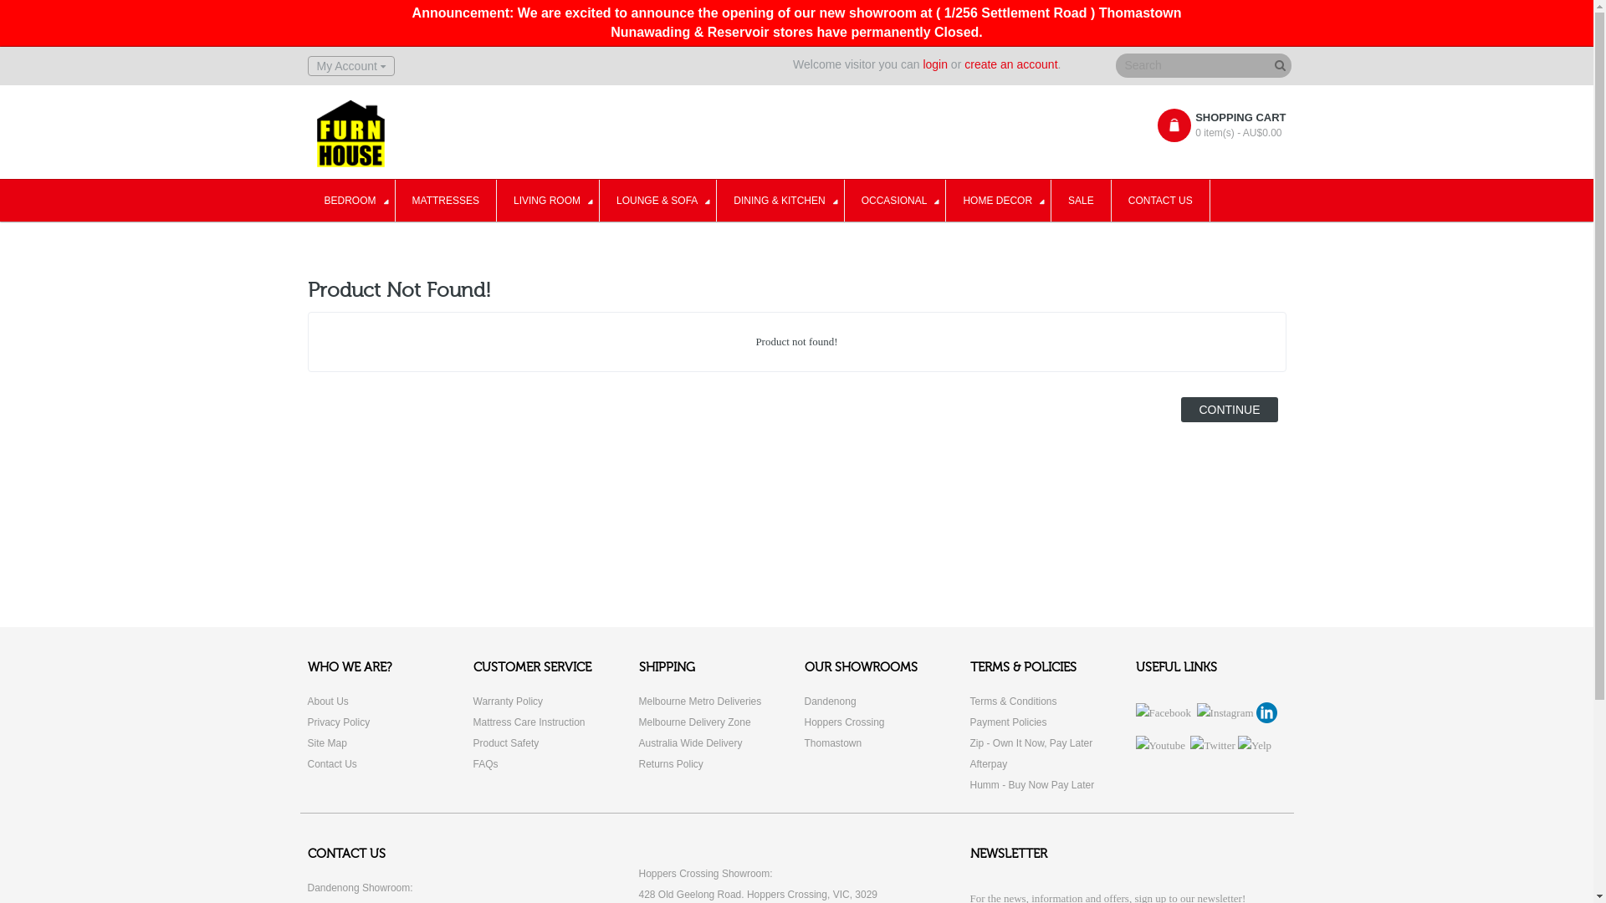 This screenshot has width=1606, height=903. I want to click on DINING & KITCHEN, so click(780, 201).